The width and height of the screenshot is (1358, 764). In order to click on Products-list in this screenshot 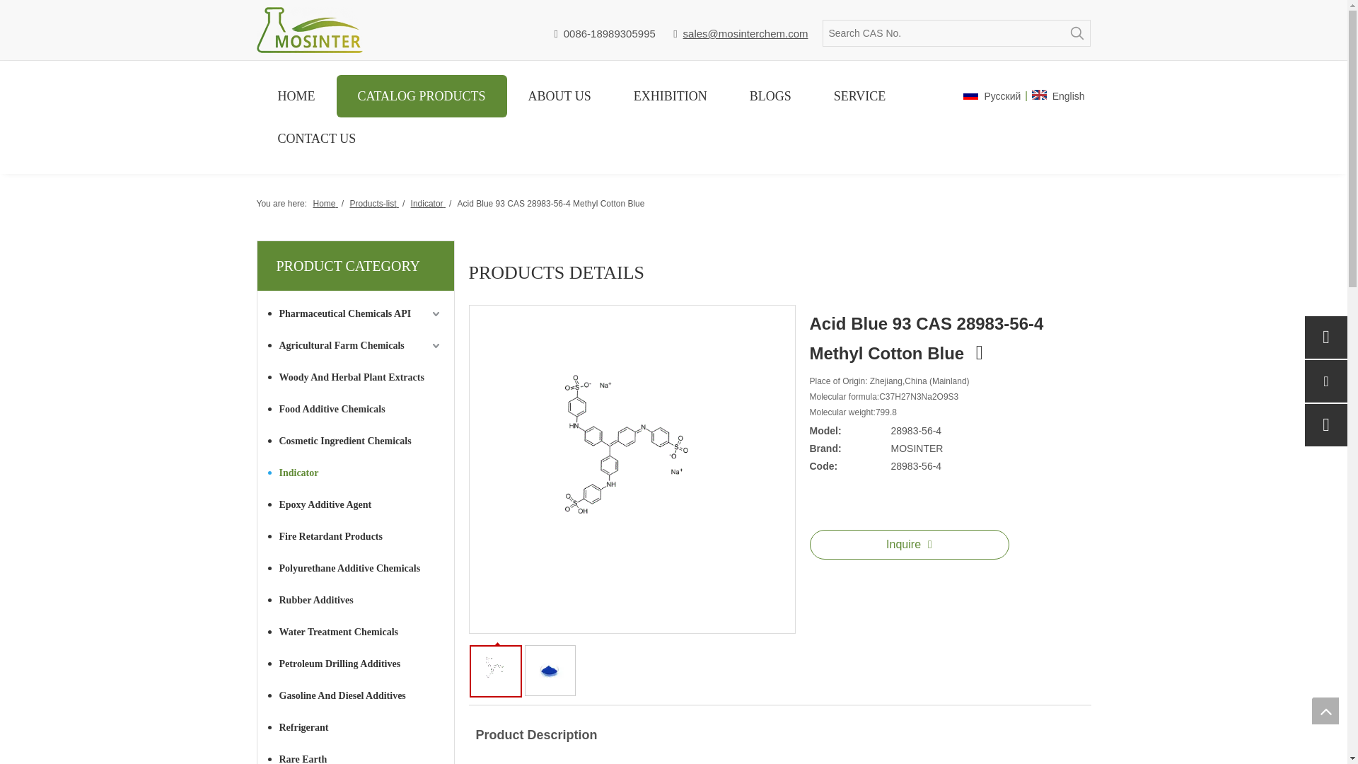, I will do `click(373, 203)`.